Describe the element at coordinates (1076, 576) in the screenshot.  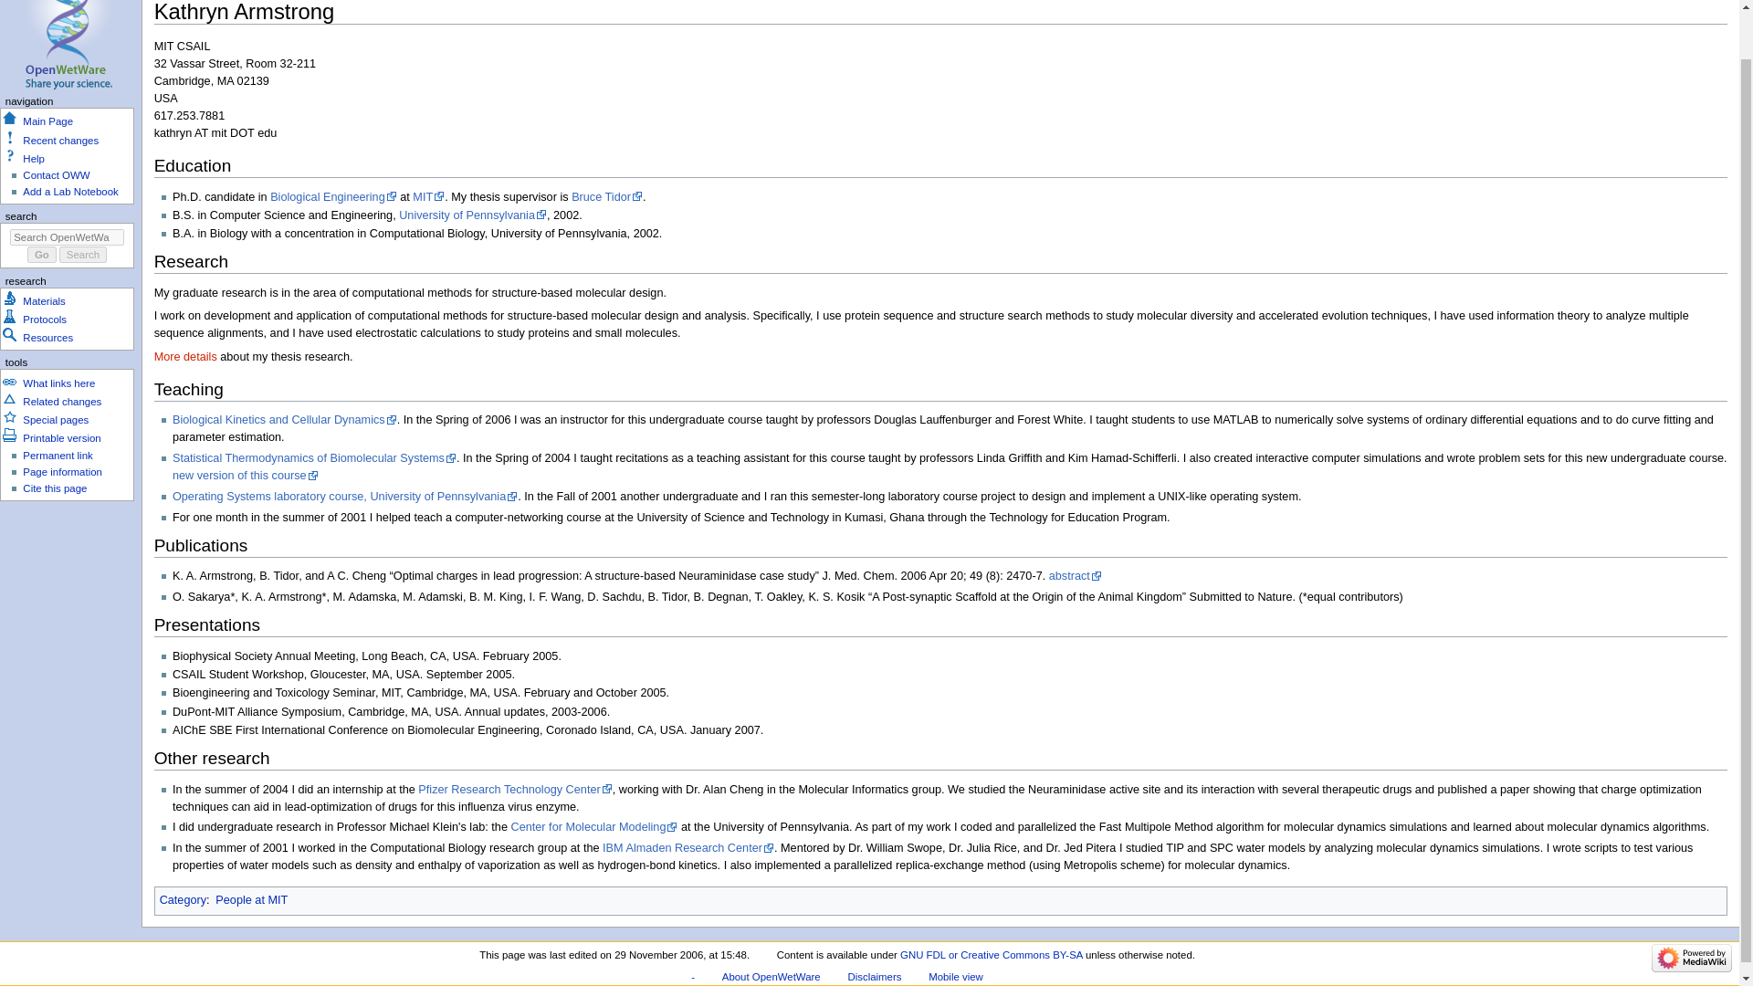
I see `abstract` at that location.